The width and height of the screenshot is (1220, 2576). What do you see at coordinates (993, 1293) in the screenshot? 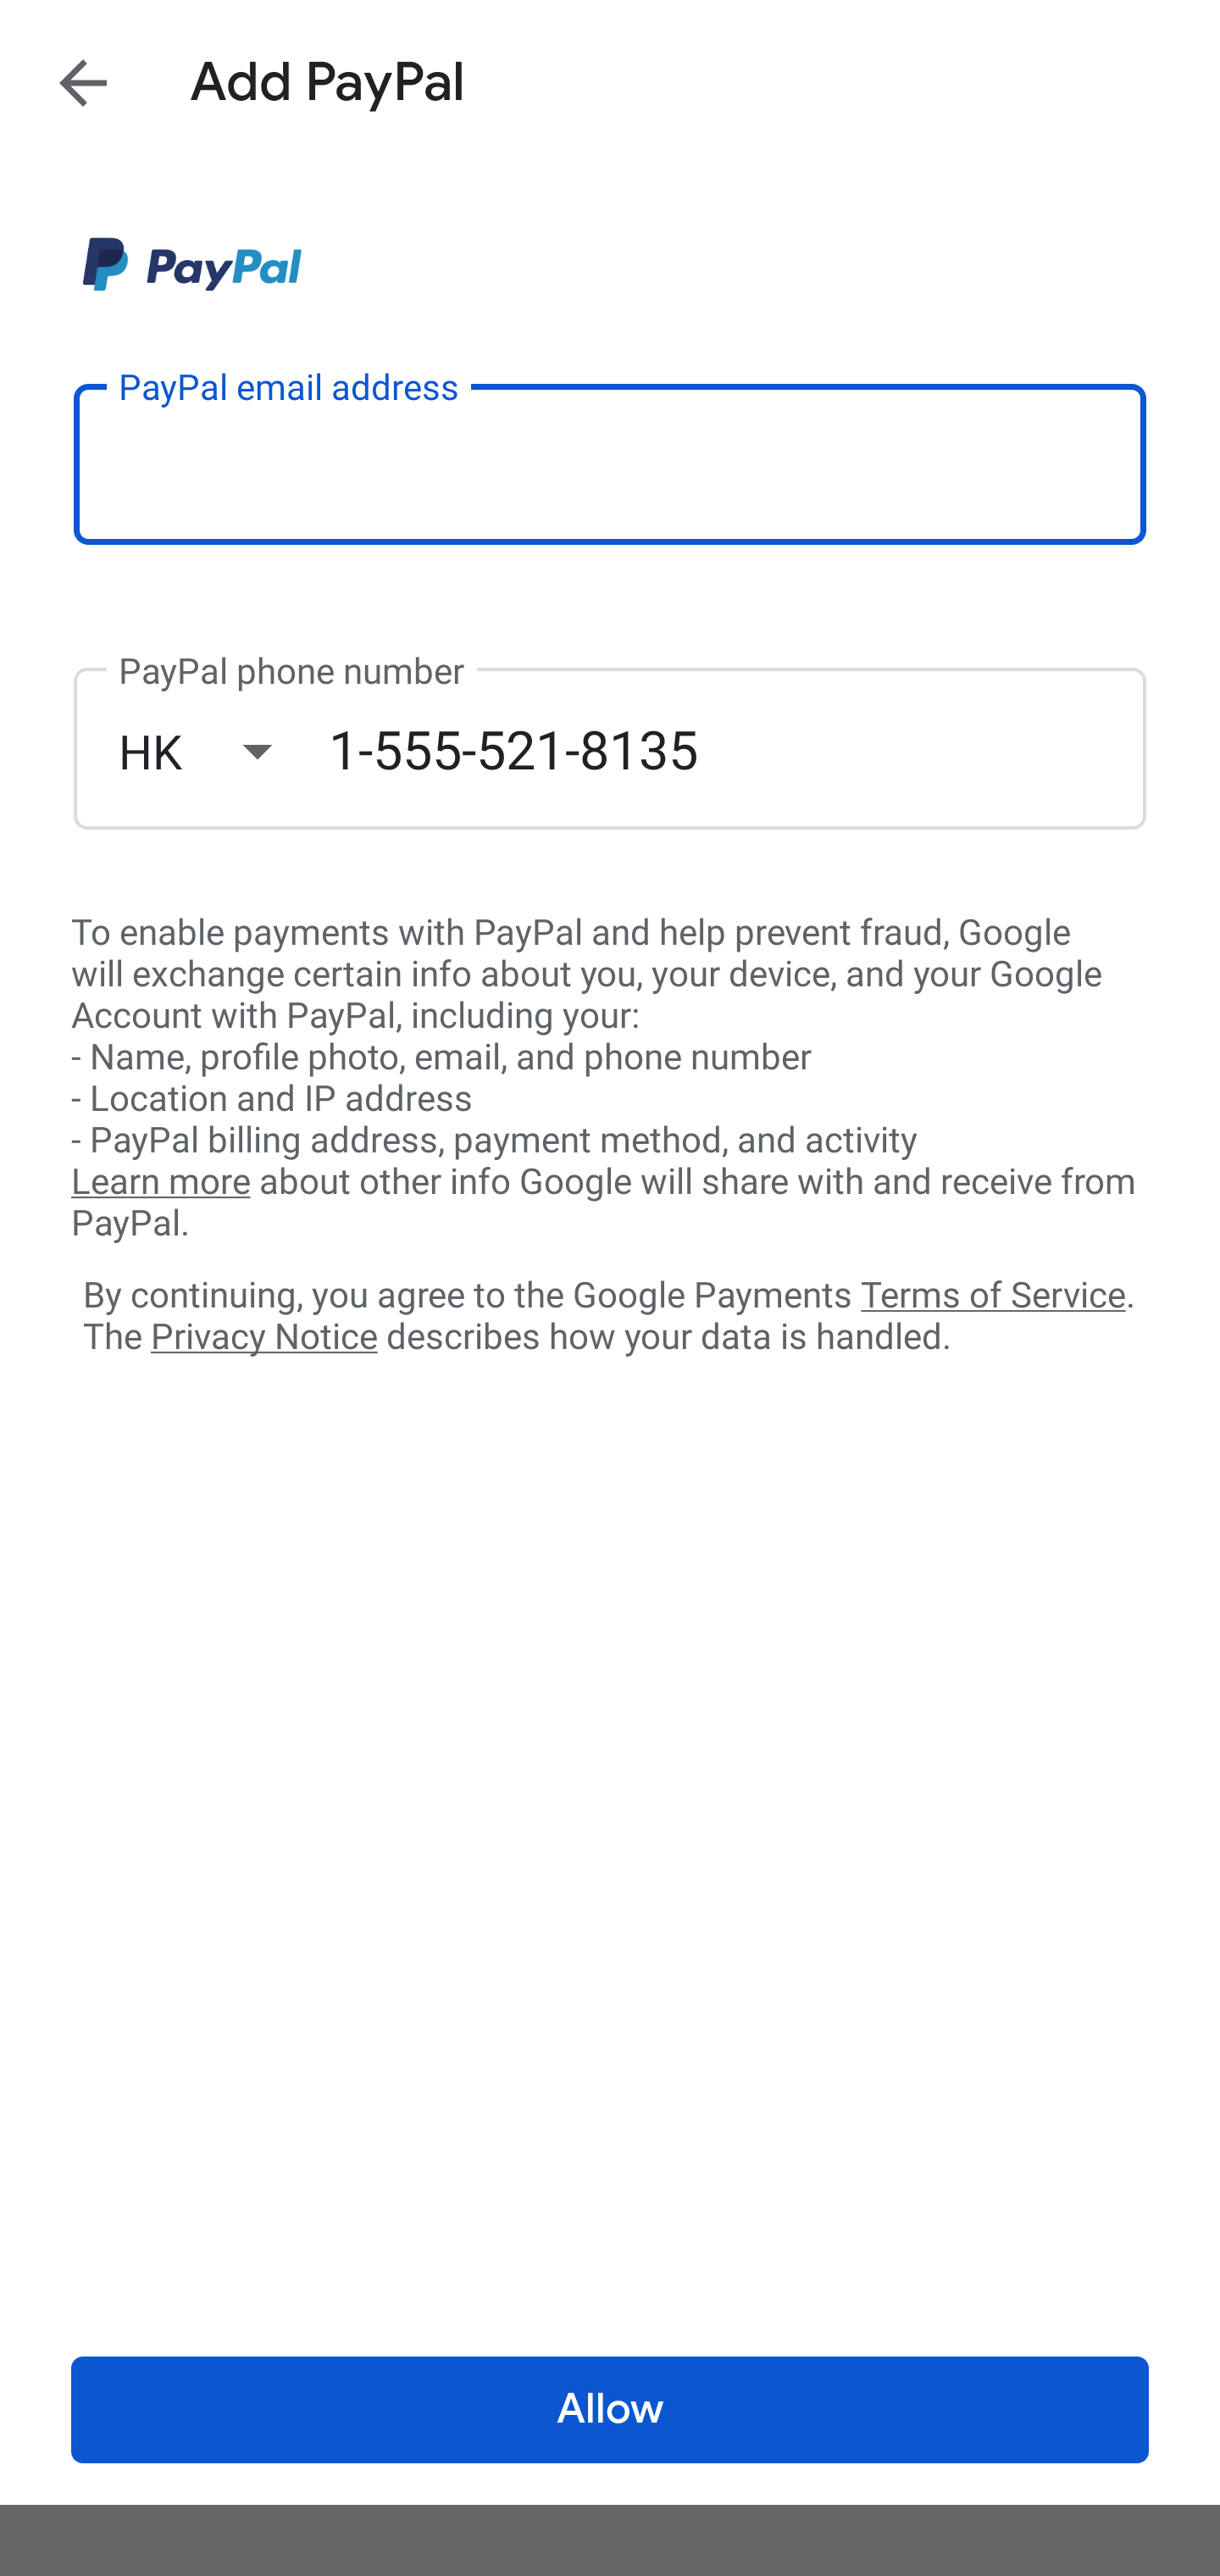
I see `Terms of Service` at bounding box center [993, 1293].